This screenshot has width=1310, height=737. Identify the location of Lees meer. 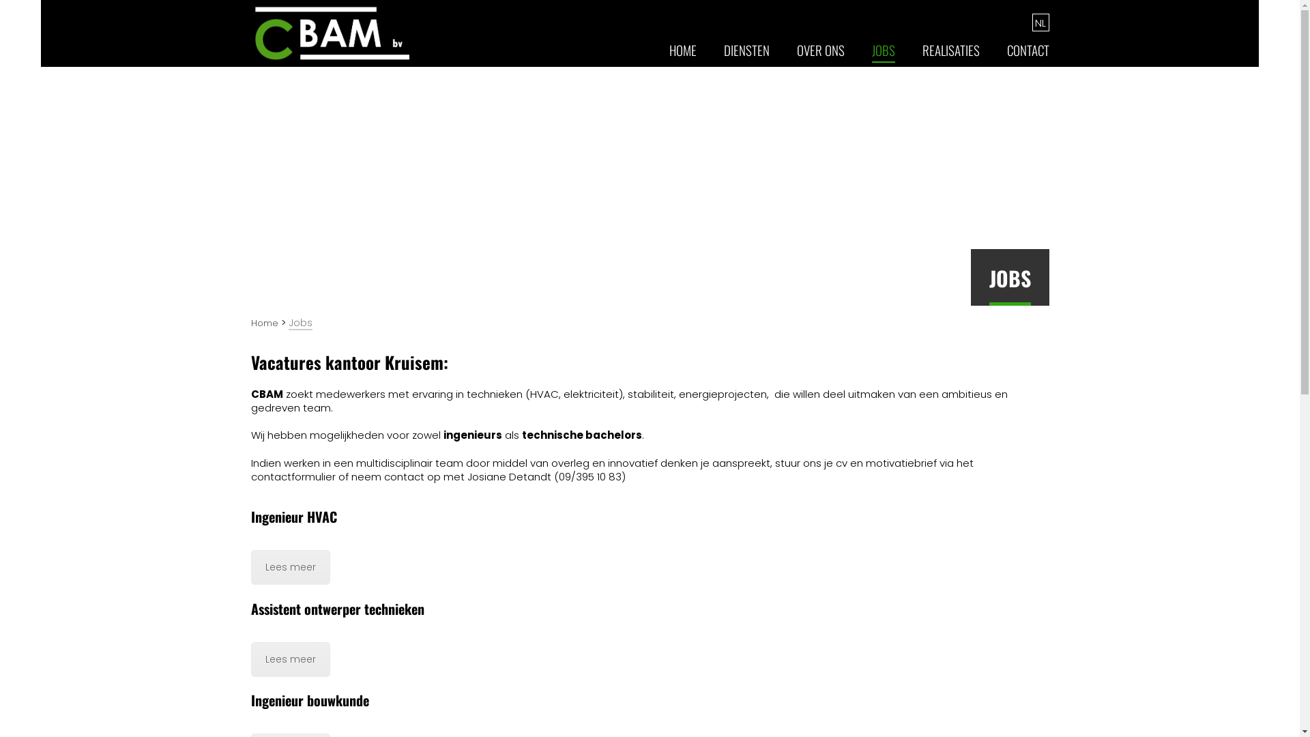
(291, 659).